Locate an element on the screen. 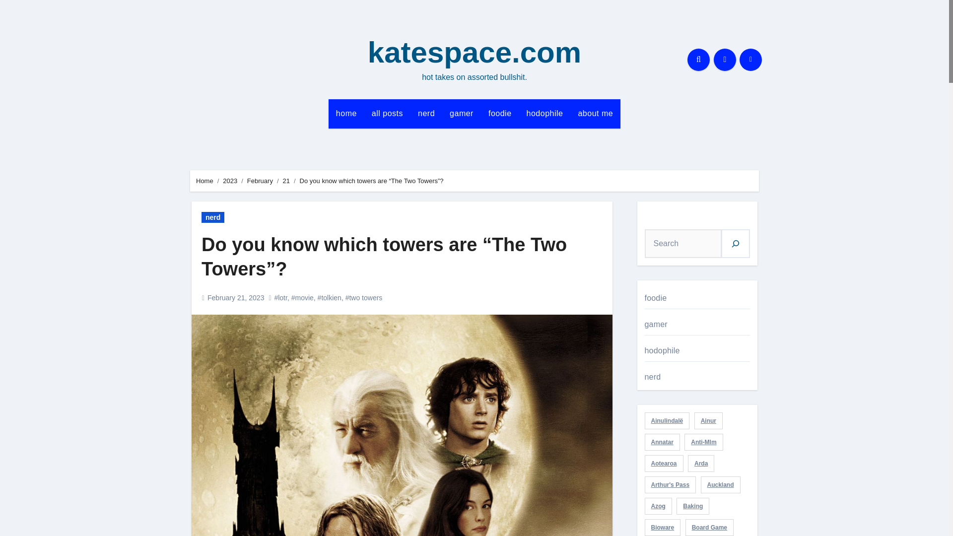  all posts is located at coordinates (387, 113).